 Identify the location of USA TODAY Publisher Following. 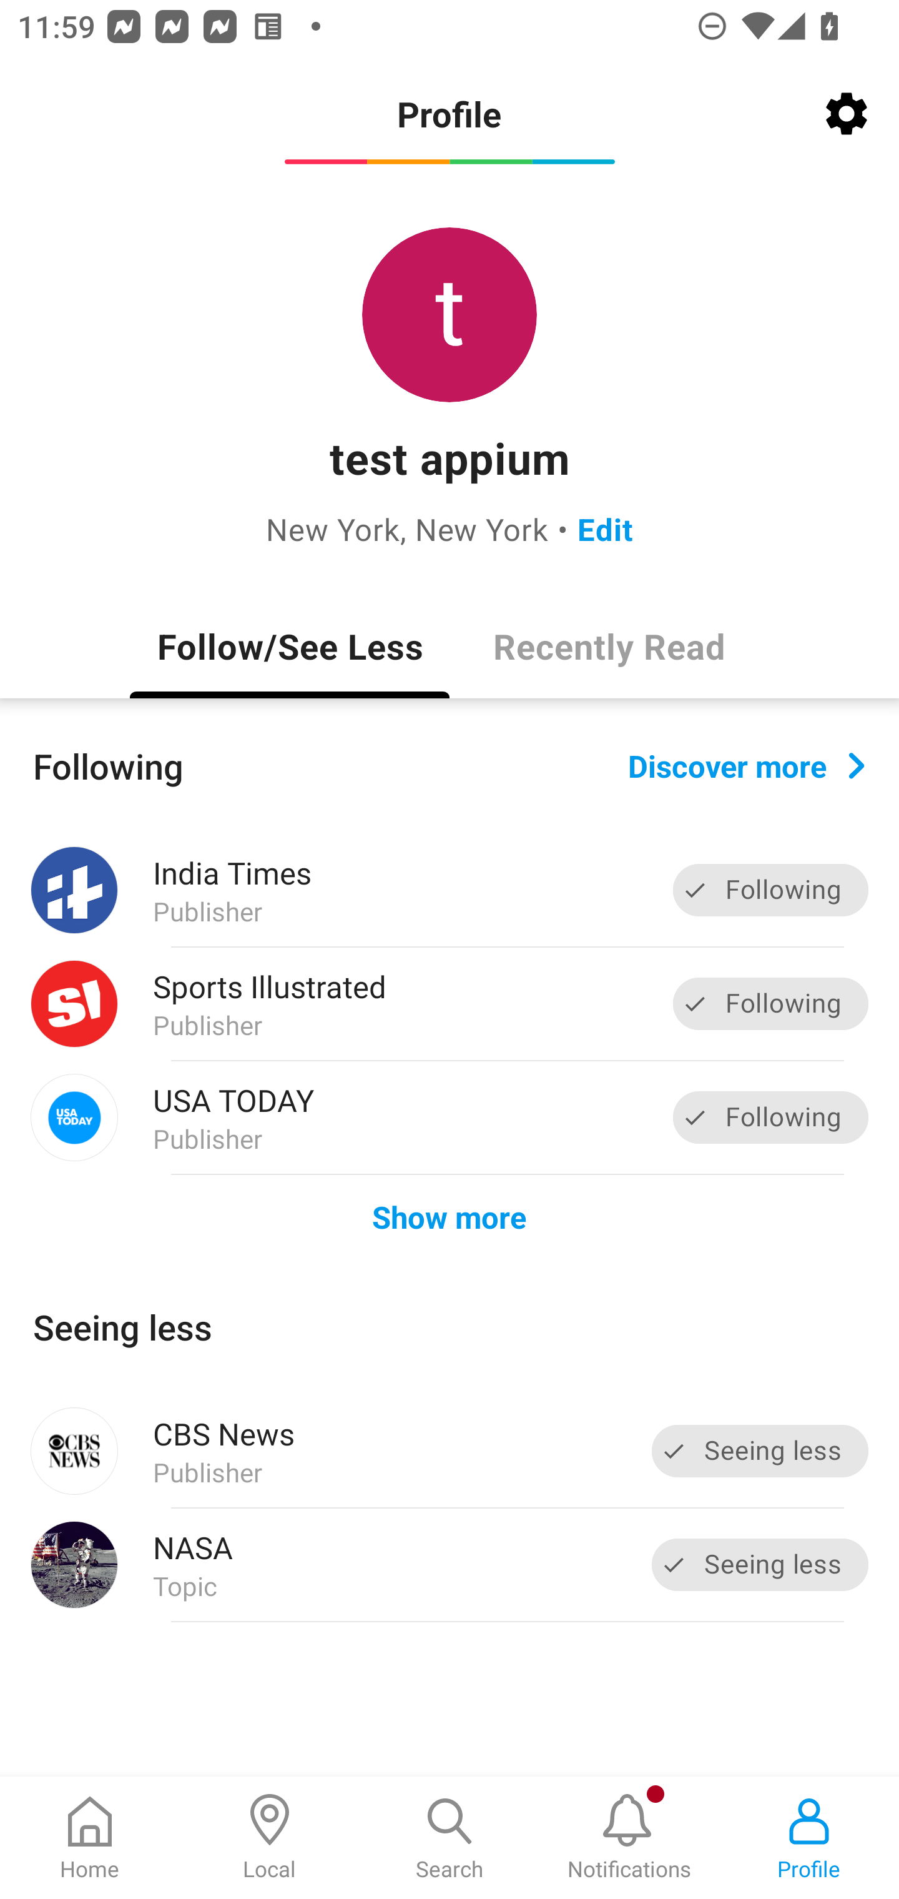
(449, 1117).